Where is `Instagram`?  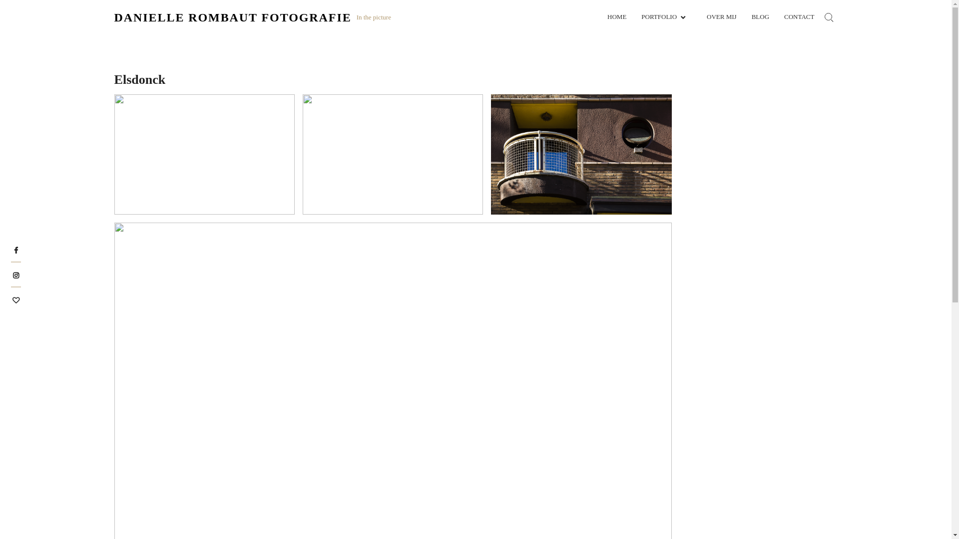 Instagram is located at coordinates (16, 274).